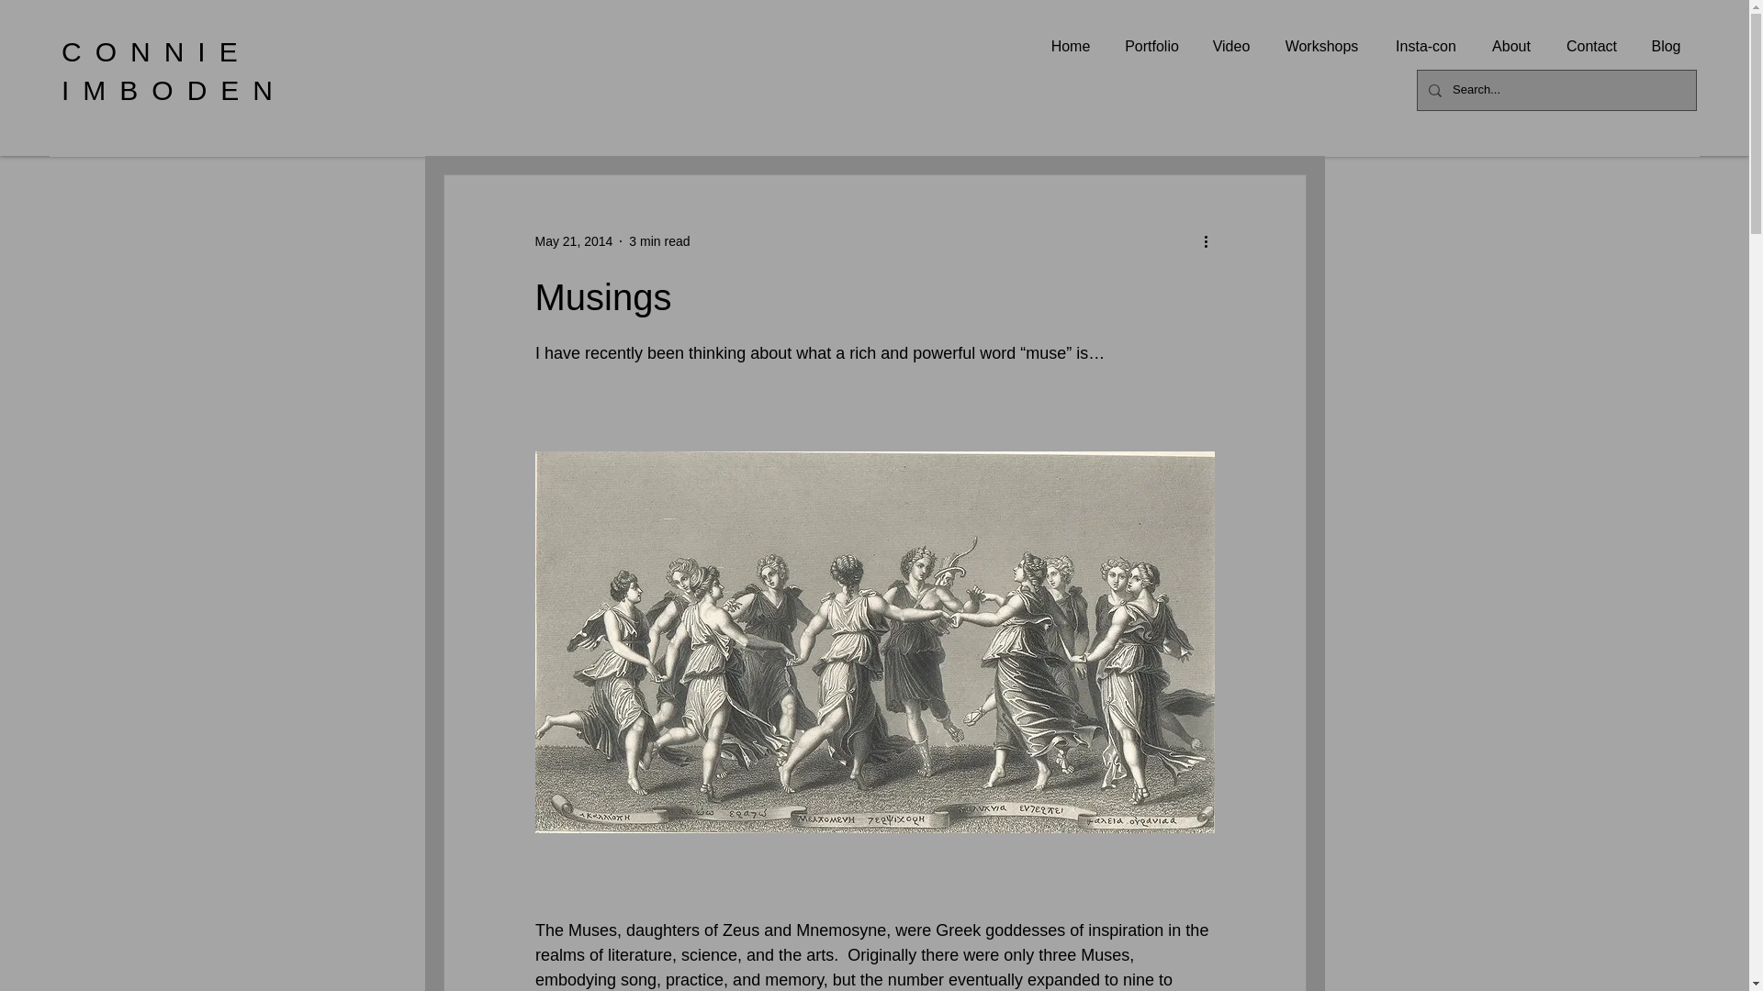 The image size is (1763, 991). What do you see at coordinates (1151, 46) in the screenshot?
I see `Portfolio` at bounding box center [1151, 46].